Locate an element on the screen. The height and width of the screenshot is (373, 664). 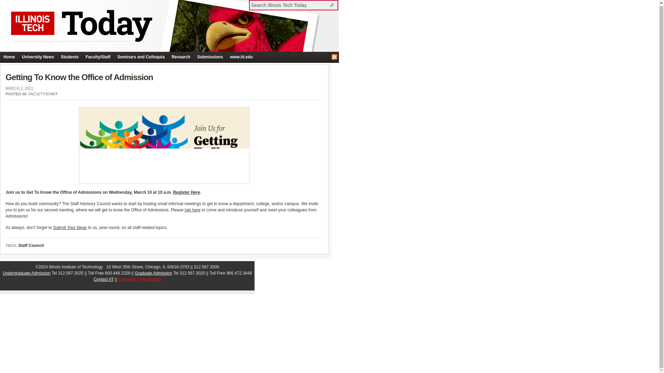
Search is located at coordinates (333, 5).